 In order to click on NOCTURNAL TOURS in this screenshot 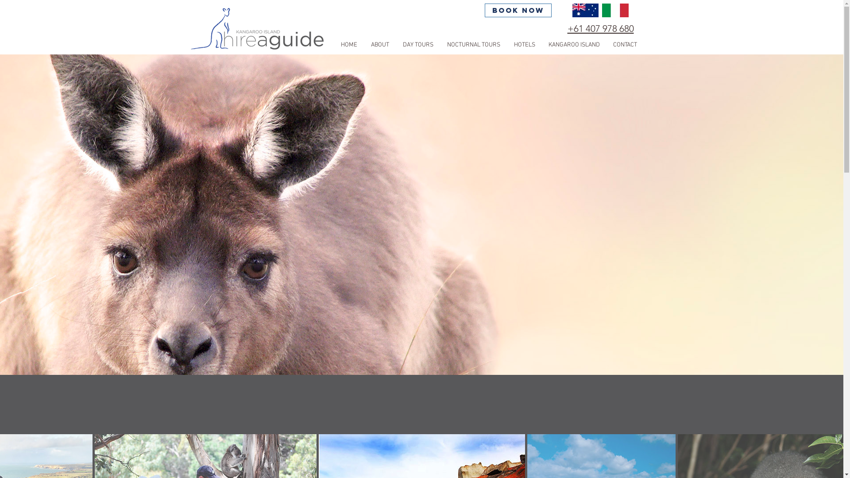, I will do `click(474, 45)`.